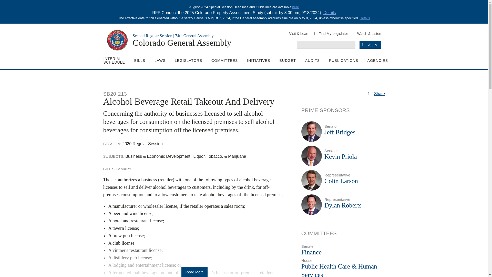 Image resolution: width=492 pixels, height=277 pixels. Describe the element at coordinates (370, 45) in the screenshot. I see `Apply` at that location.